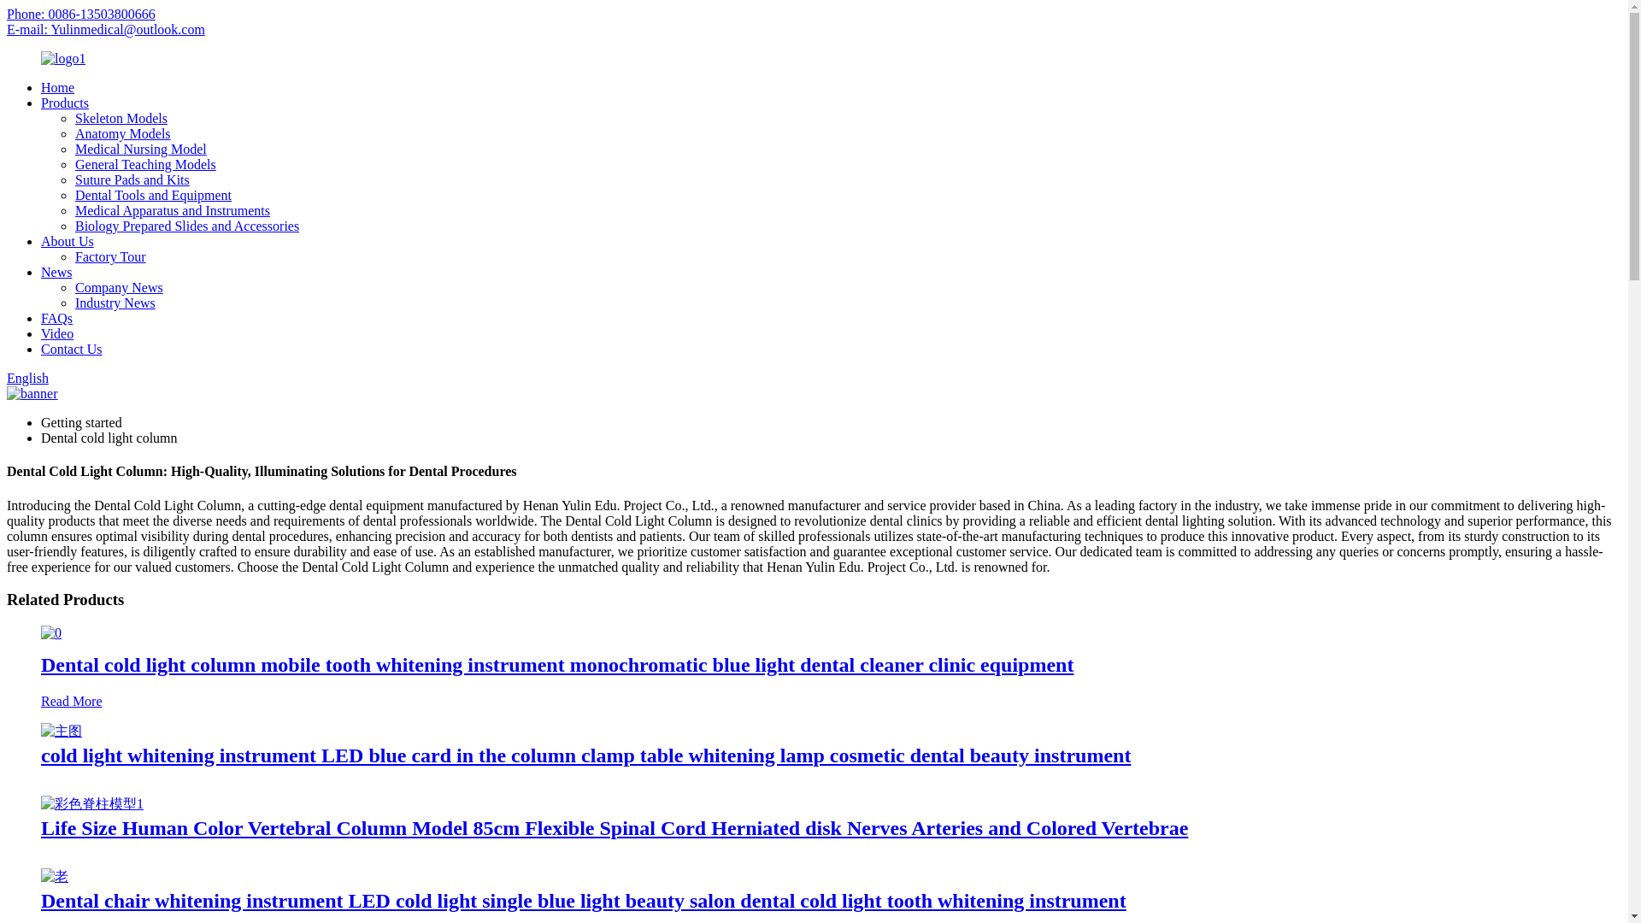  I want to click on Home, so click(57, 87).